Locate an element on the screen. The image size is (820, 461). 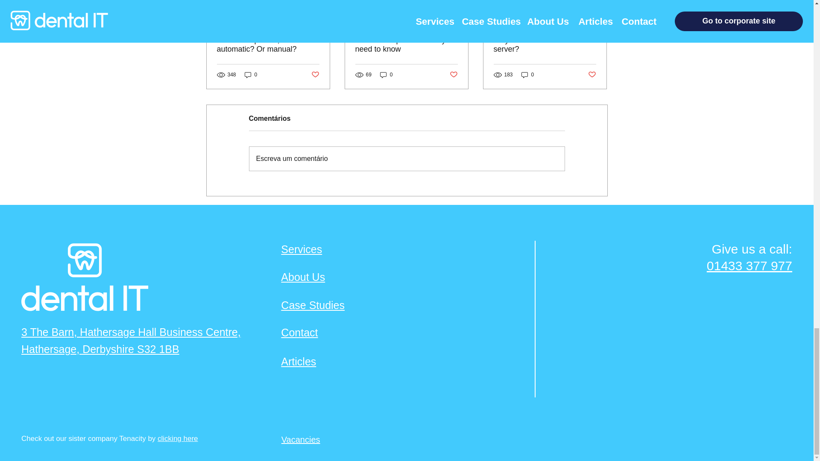
Windows updates, automatic? Or manual? is located at coordinates (268, 45).